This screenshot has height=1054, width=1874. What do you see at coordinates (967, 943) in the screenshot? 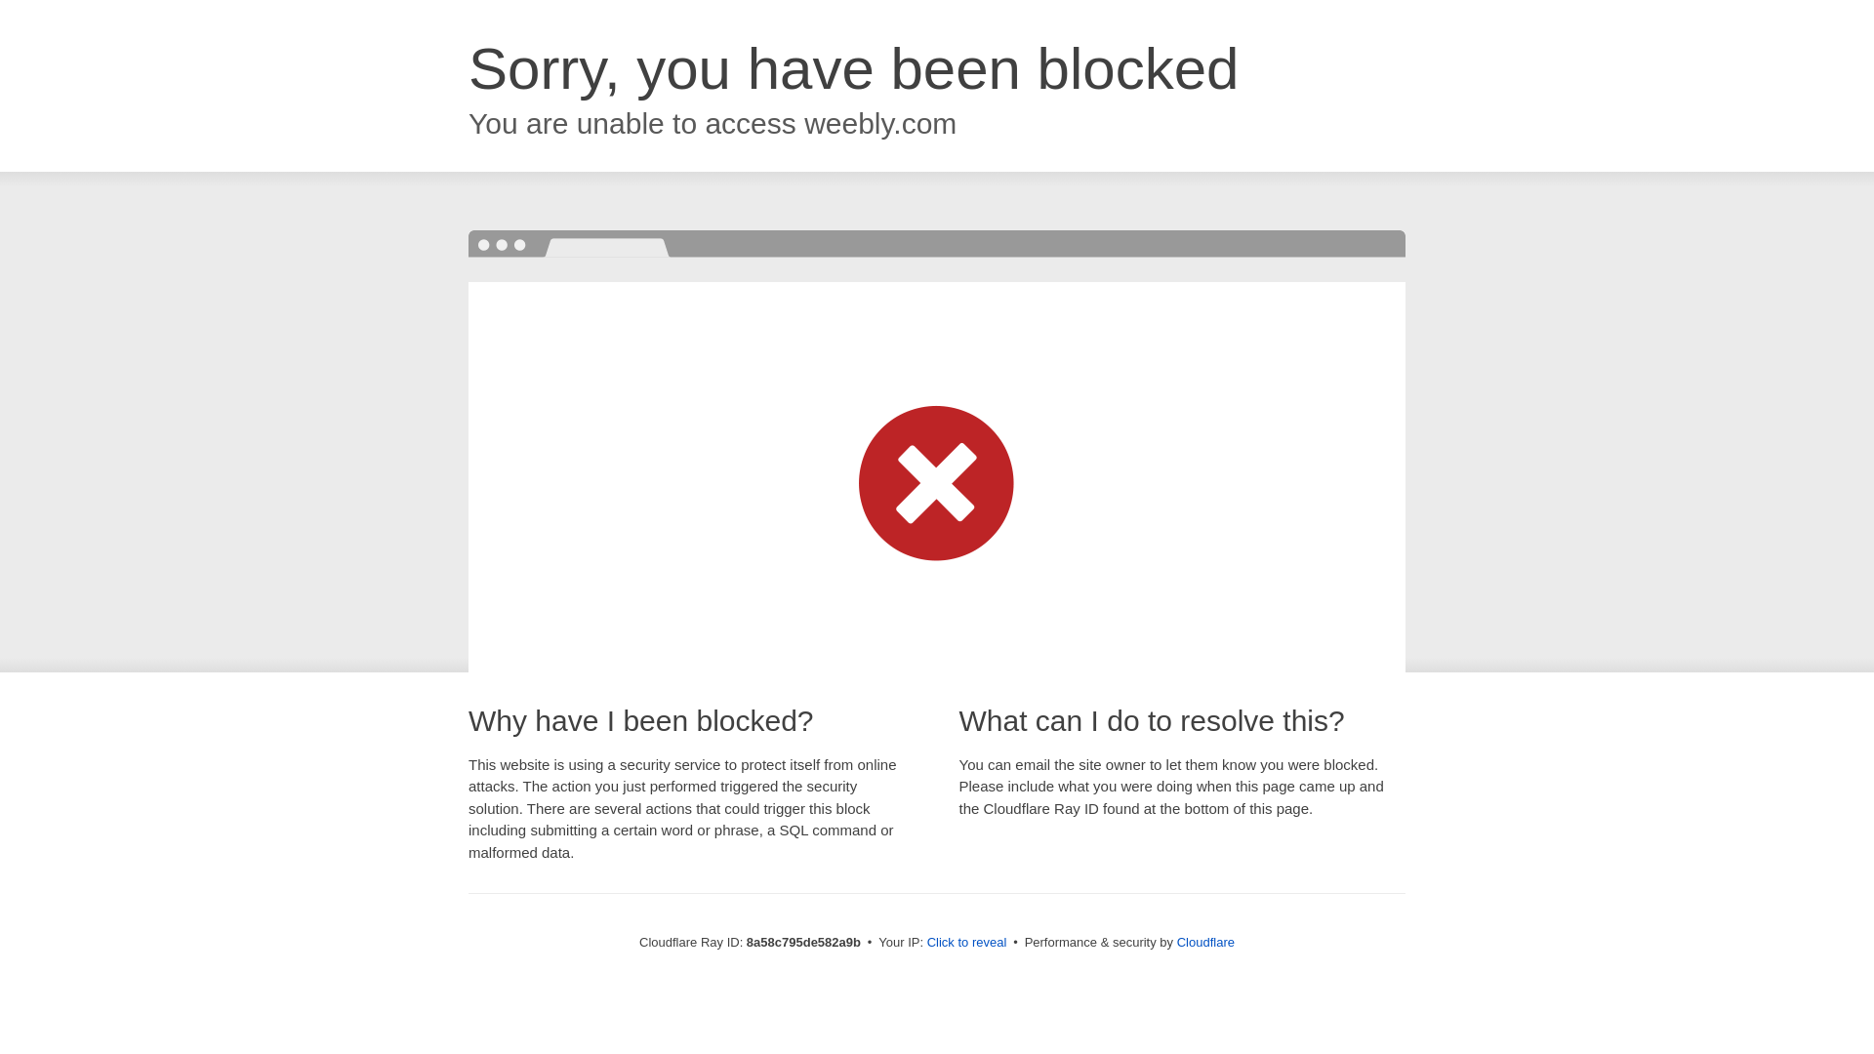
I see `Click to reveal` at bounding box center [967, 943].